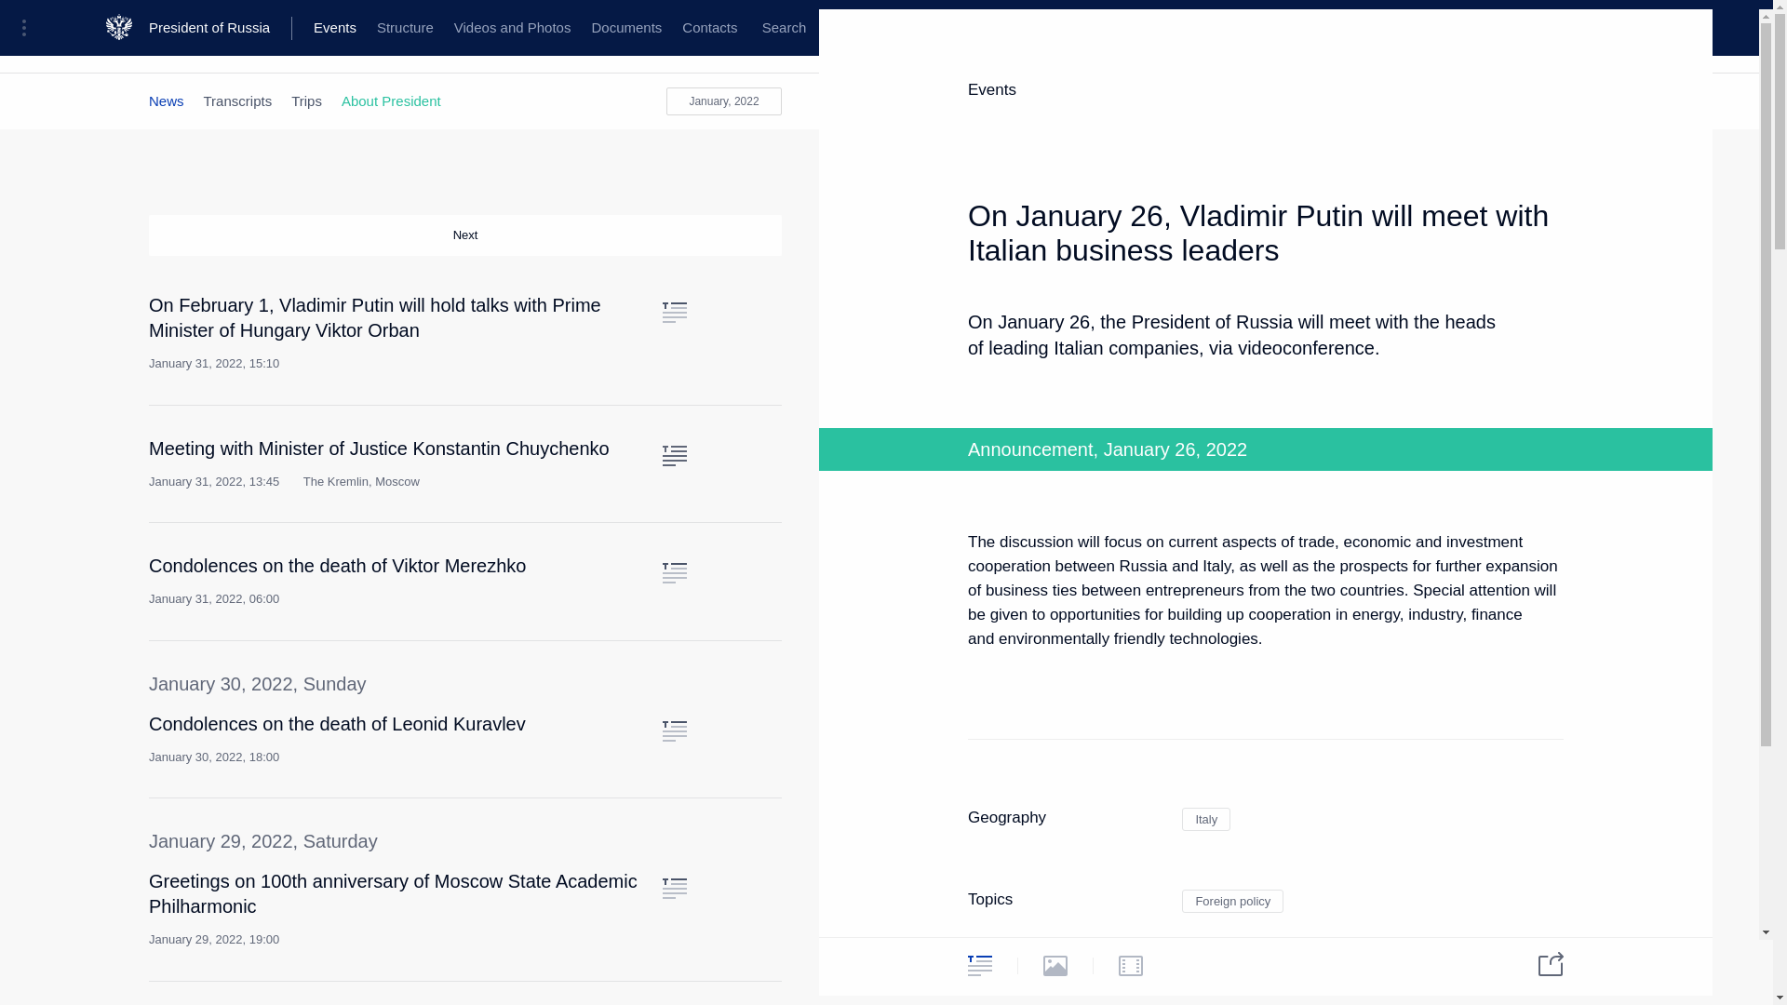 This screenshot has width=1787, height=1005. I want to click on Presidential Executive Office, so click(316, 45).